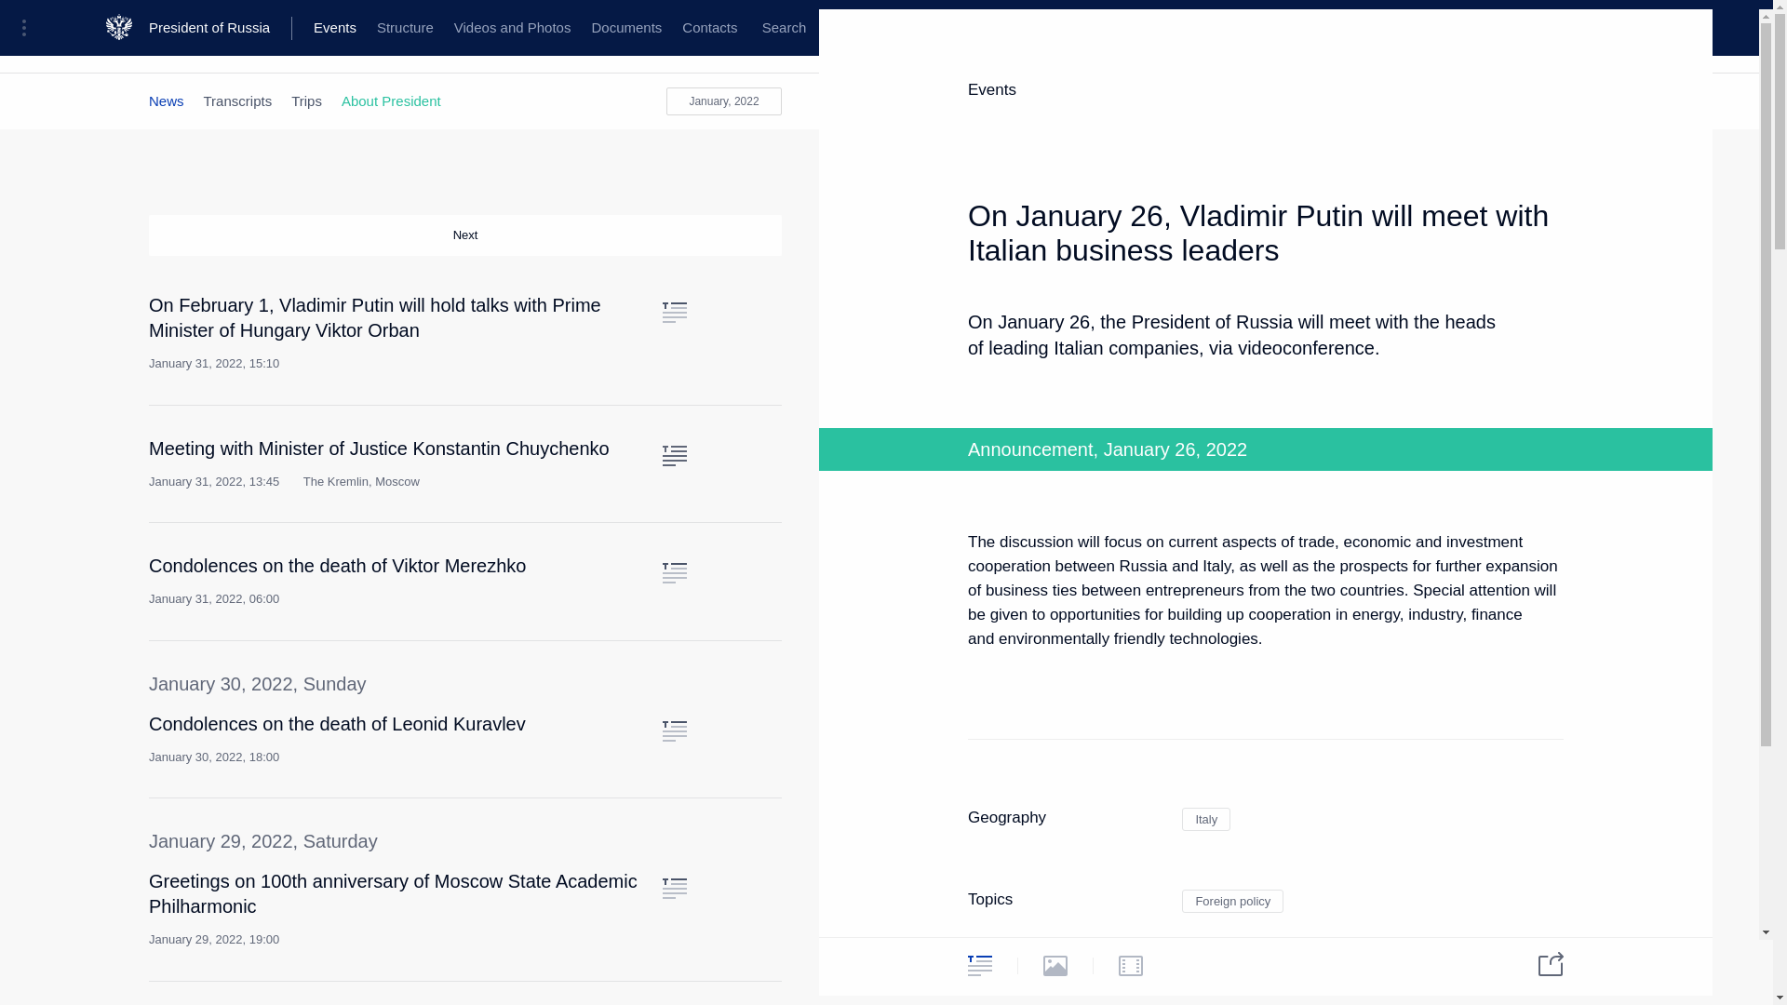 This screenshot has width=1787, height=1005. I want to click on Presidential Executive Office, so click(316, 45).